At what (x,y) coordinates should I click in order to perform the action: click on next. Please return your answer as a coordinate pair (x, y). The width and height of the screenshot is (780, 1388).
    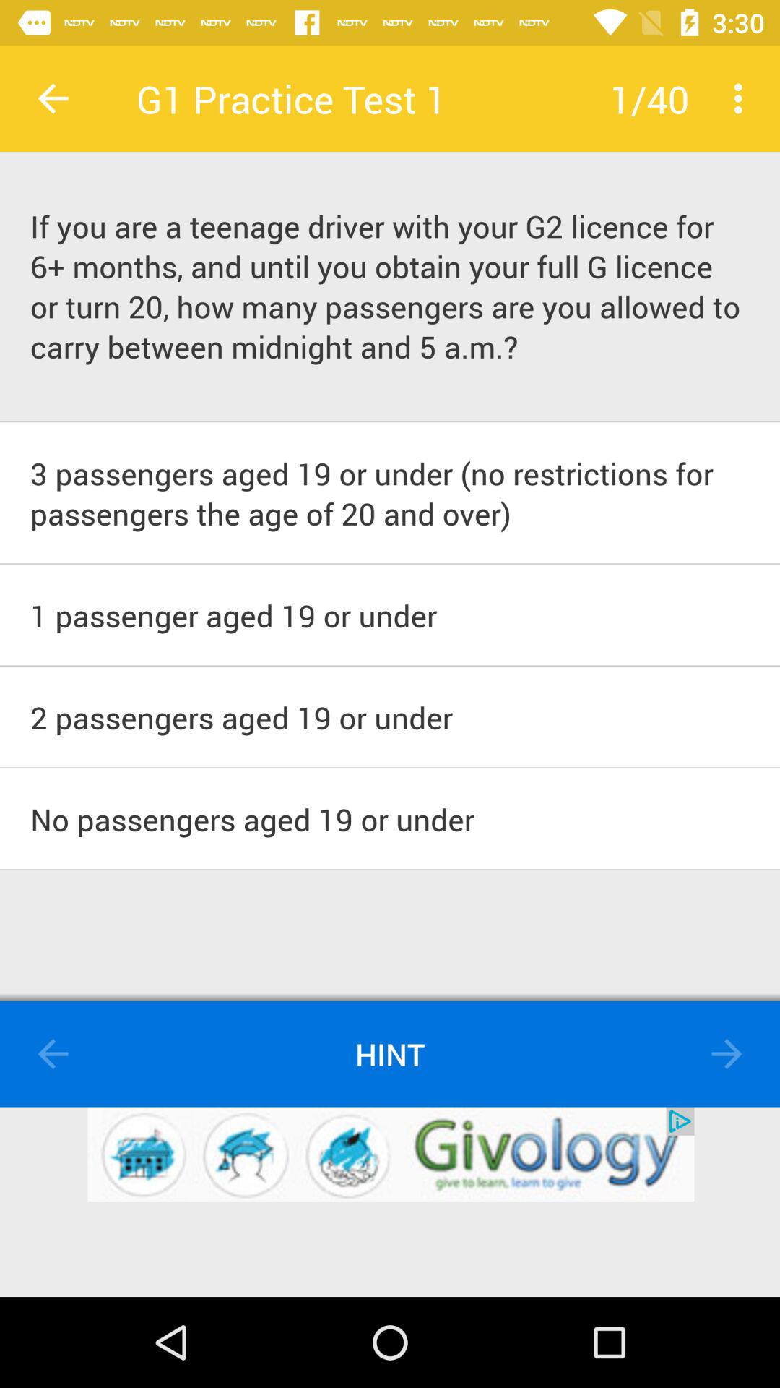
    Looking at the image, I should click on (727, 1054).